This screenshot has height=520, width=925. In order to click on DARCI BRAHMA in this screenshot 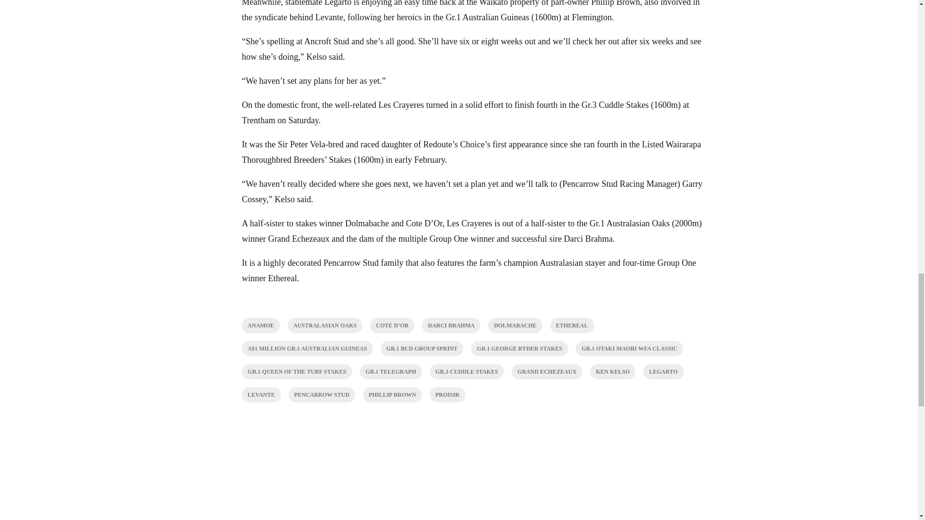, I will do `click(451, 325)`.